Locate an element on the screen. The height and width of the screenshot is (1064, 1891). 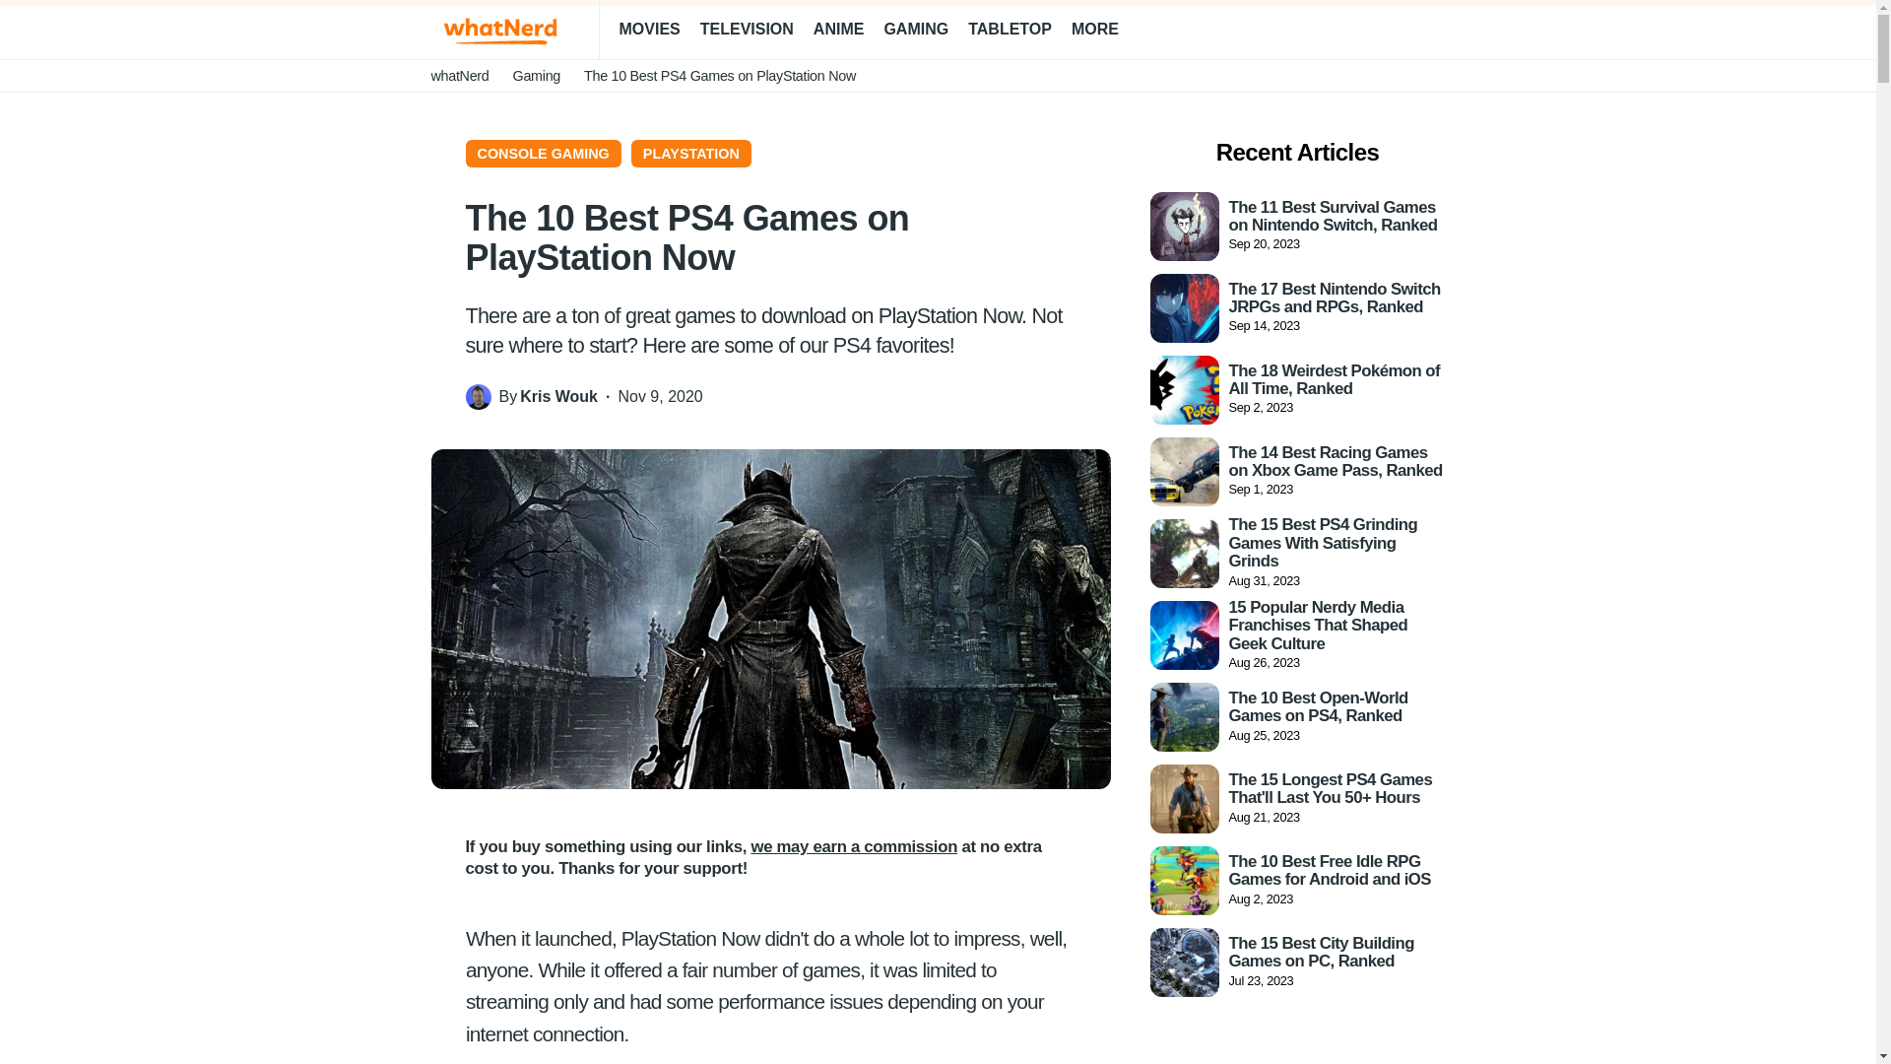
TELEVISION is located at coordinates (747, 30).